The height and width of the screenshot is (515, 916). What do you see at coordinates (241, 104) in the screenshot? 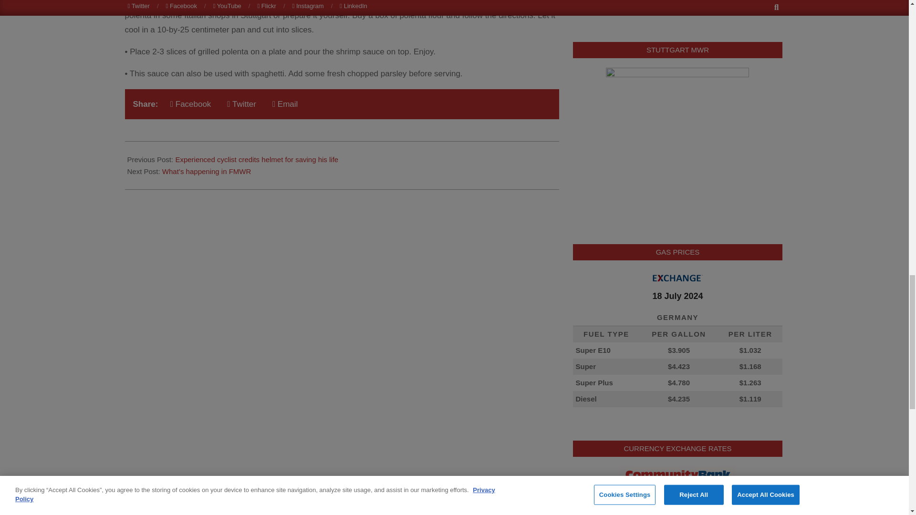
I see `Share on Twitter` at bounding box center [241, 104].